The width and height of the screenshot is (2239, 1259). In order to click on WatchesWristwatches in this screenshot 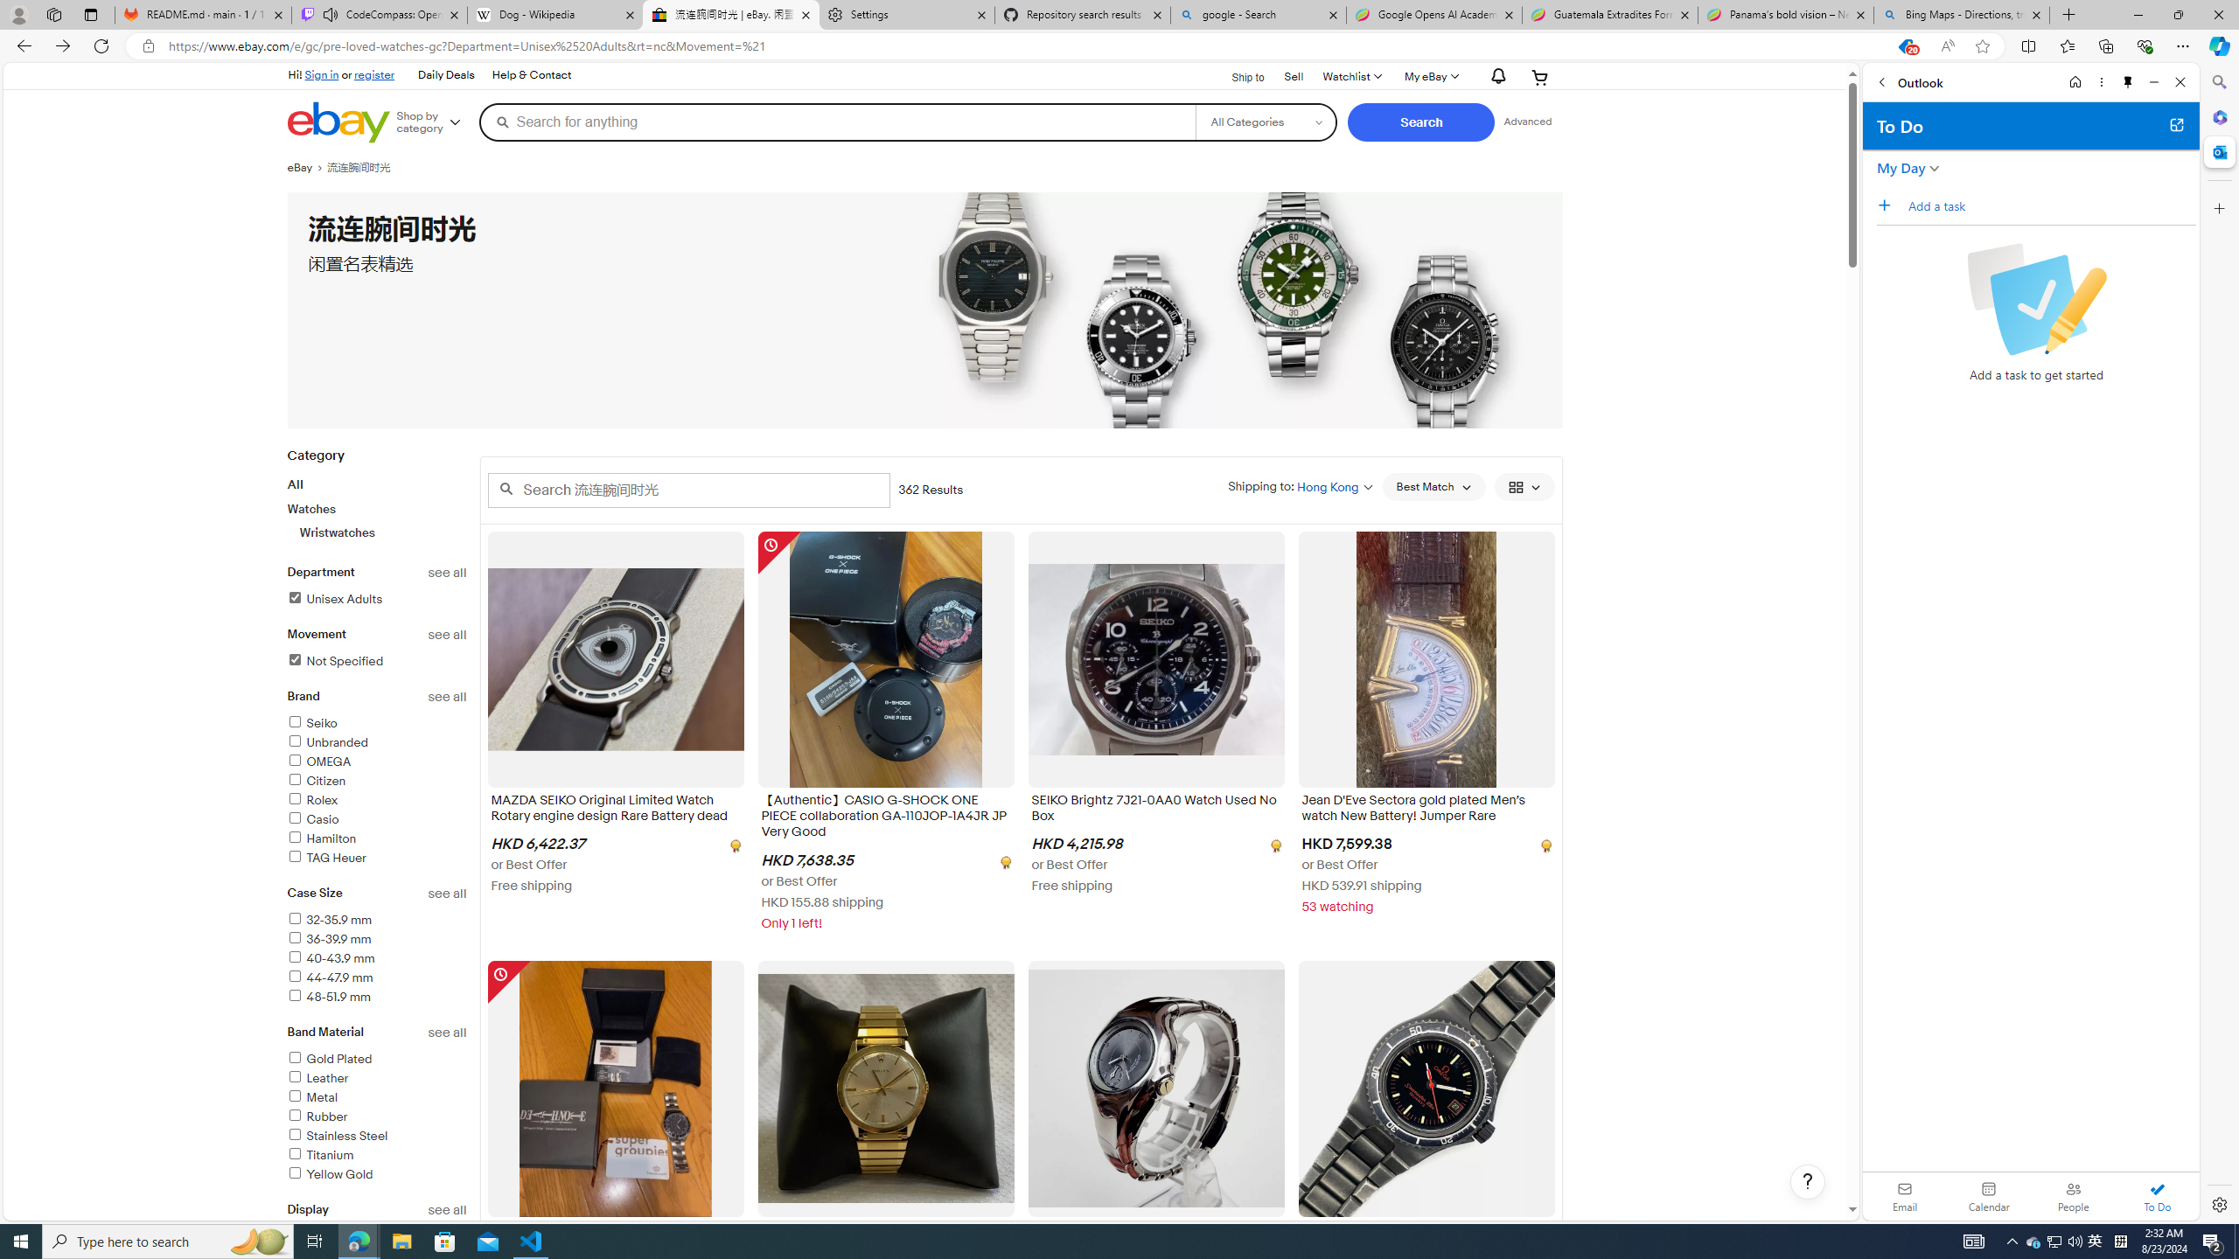, I will do `click(377, 521)`.